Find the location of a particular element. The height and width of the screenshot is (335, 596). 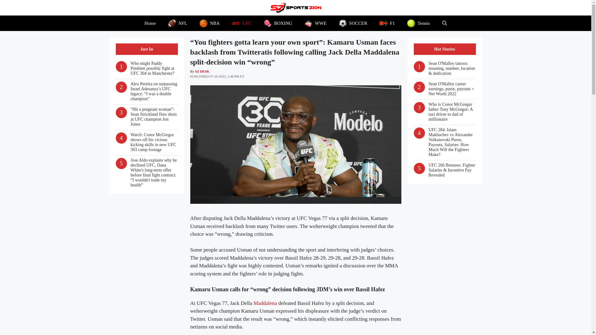

F1 is located at coordinates (387, 23).